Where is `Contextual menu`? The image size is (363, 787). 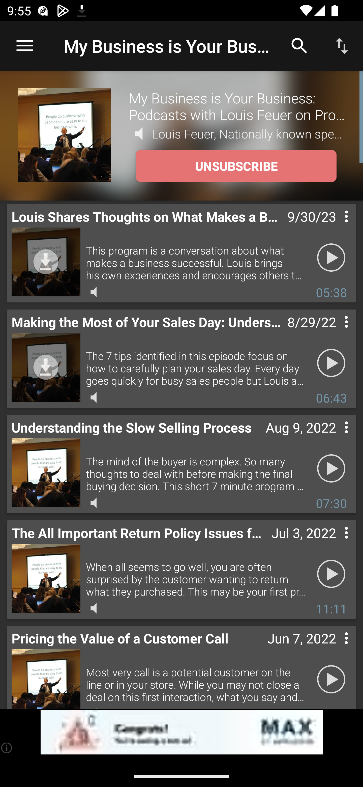
Contextual menu is located at coordinates (335, 332).